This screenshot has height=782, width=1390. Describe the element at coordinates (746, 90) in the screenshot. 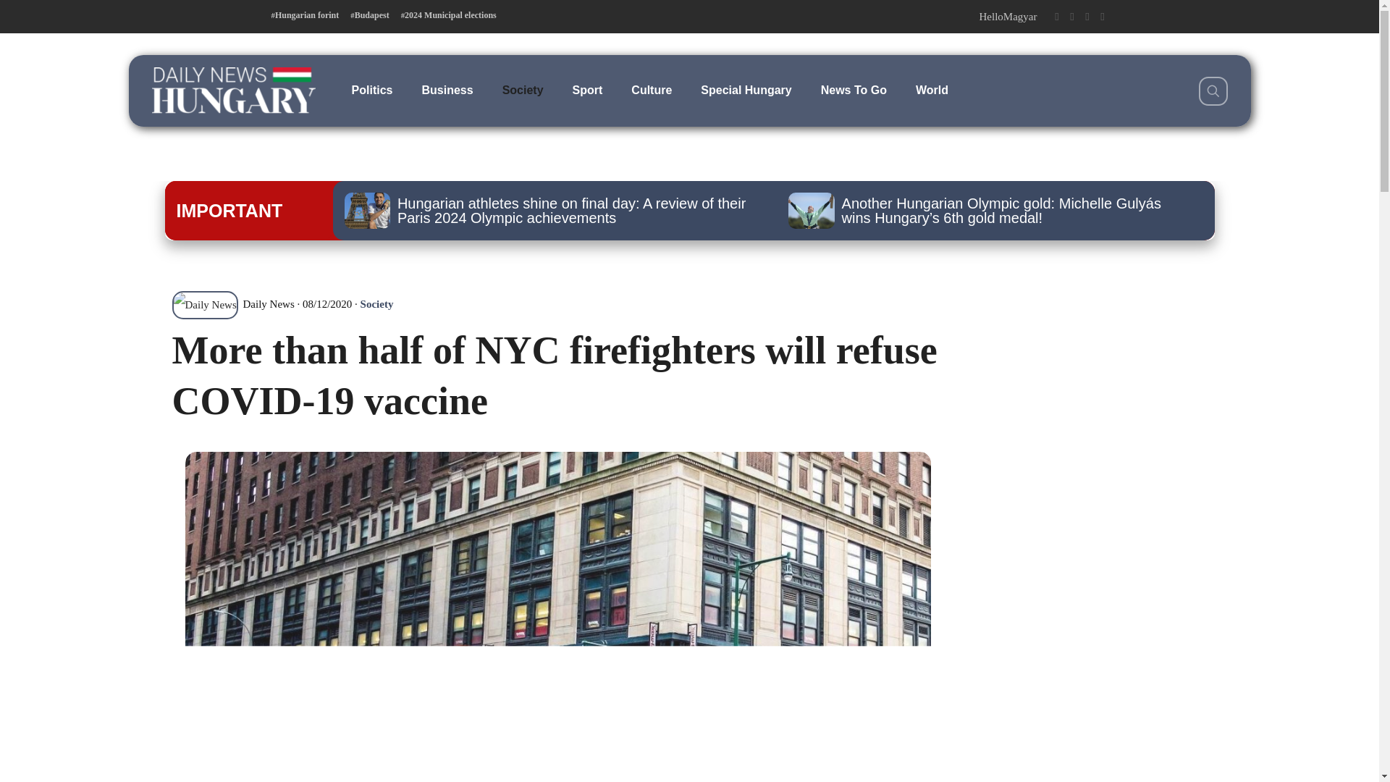

I see `Special Hungary` at that location.